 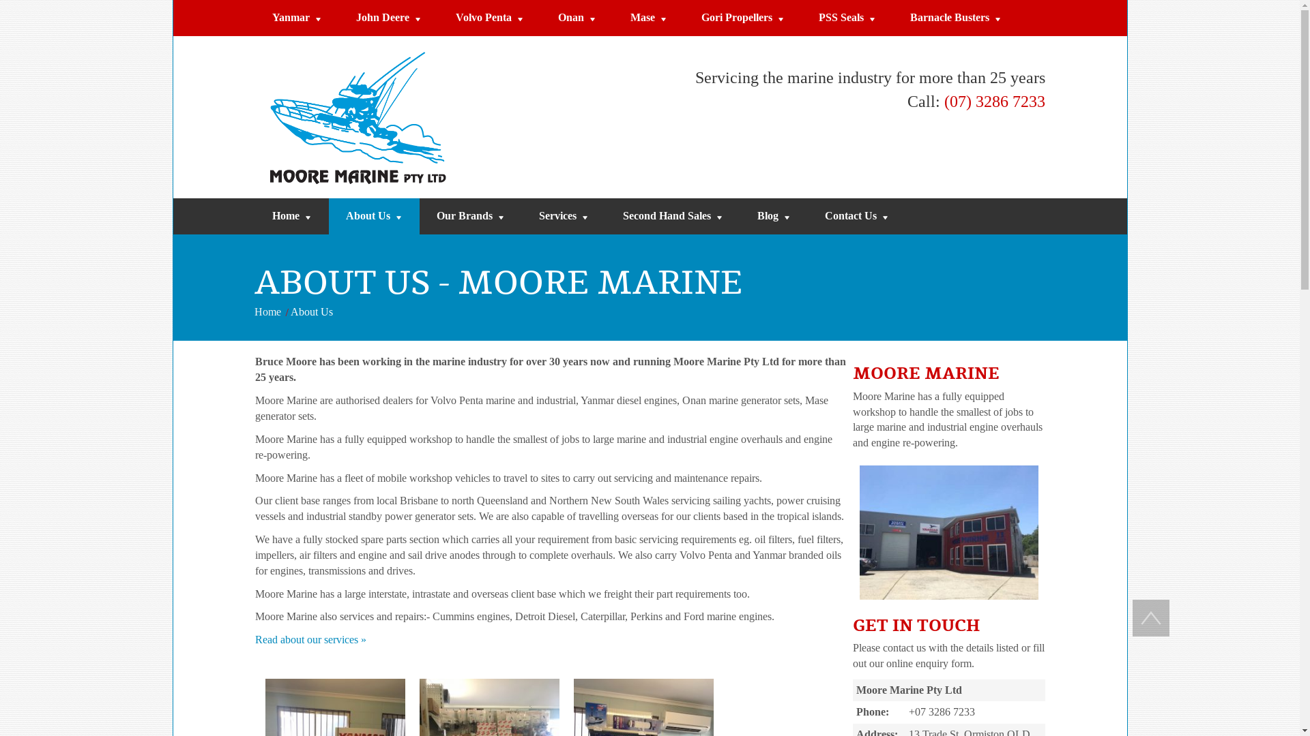 What do you see at coordinates (564, 217) in the screenshot?
I see `Services` at bounding box center [564, 217].